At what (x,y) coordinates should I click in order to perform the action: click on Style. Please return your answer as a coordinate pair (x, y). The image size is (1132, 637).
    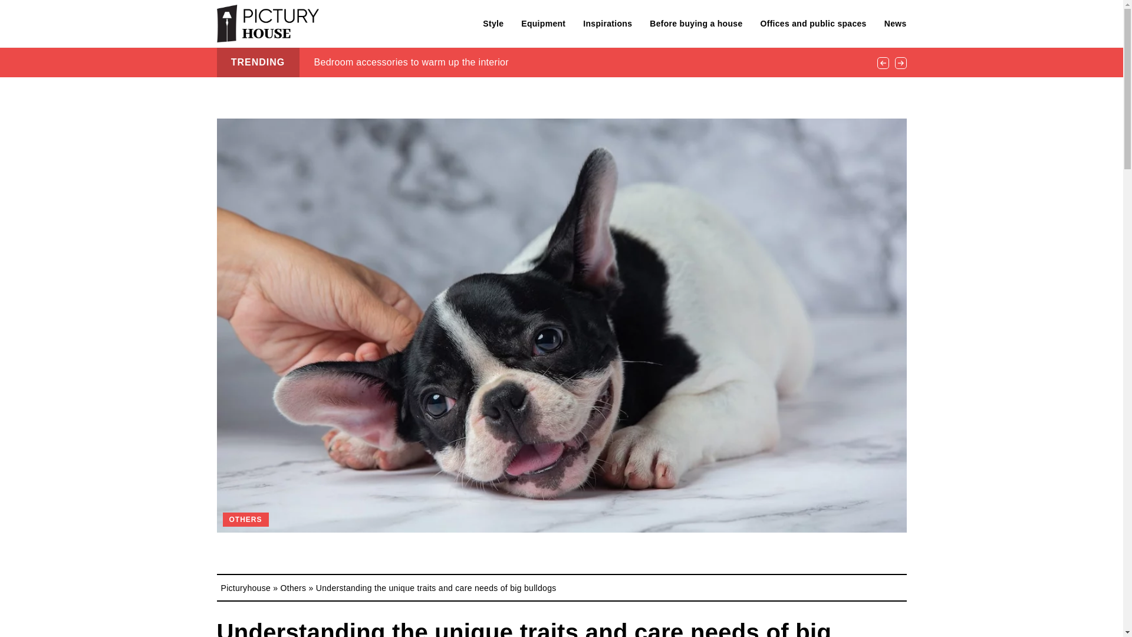
    Looking at the image, I should click on (493, 24).